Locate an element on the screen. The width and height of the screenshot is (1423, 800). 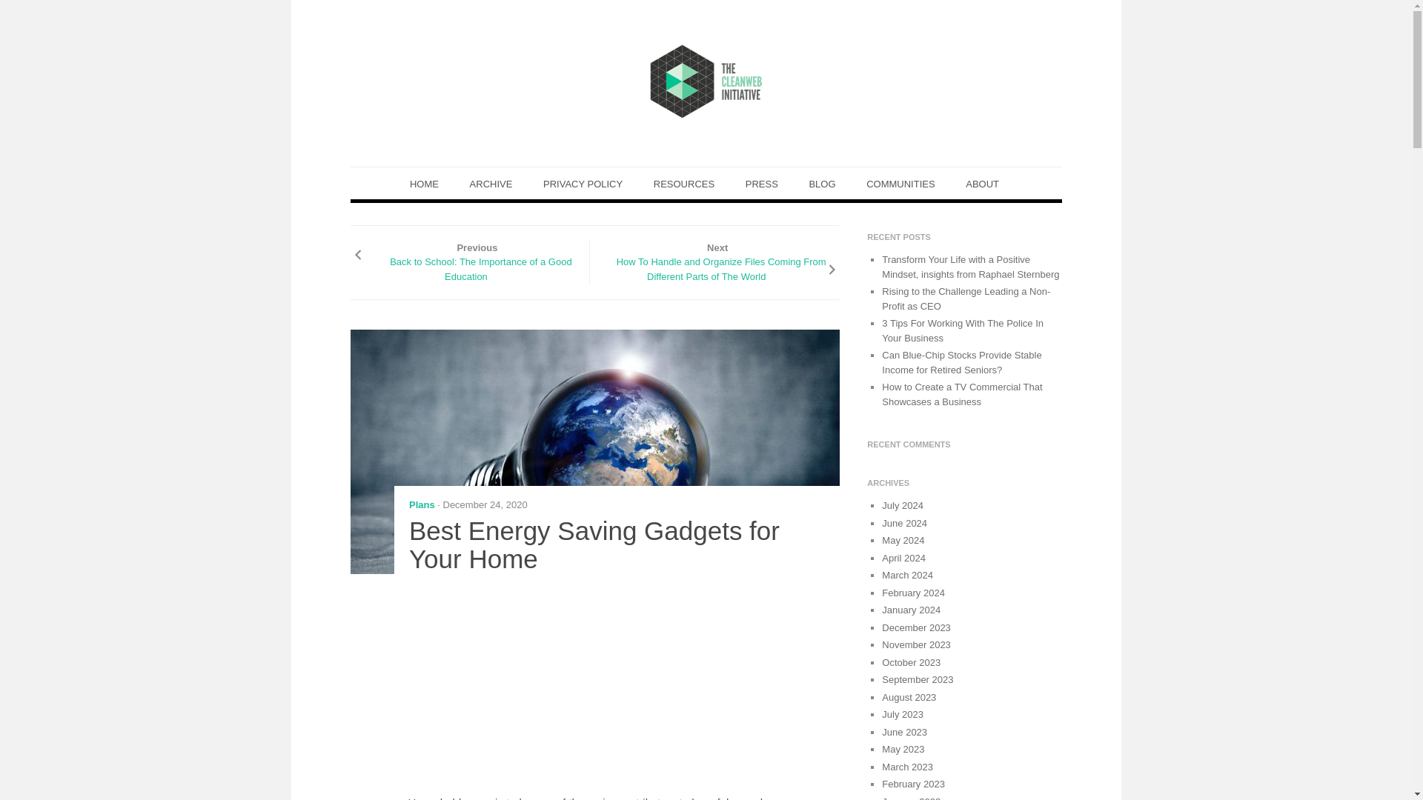
December 2023 is located at coordinates (916, 628).